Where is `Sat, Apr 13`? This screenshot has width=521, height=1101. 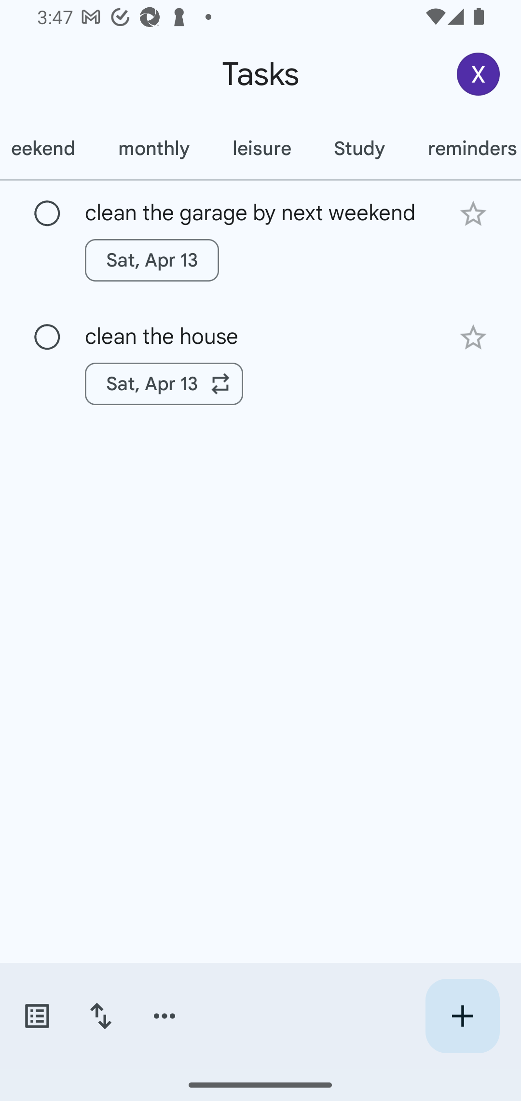 Sat, Apr 13 is located at coordinates (151, 260).